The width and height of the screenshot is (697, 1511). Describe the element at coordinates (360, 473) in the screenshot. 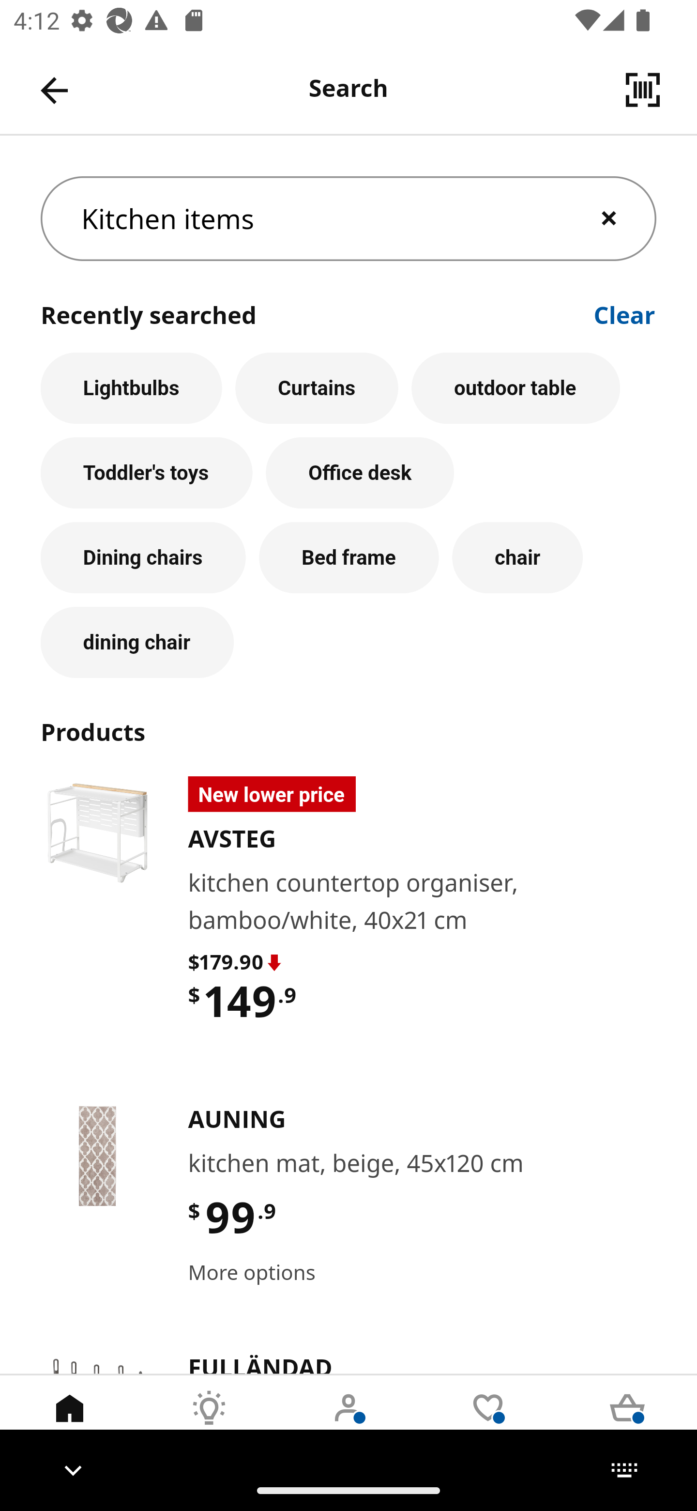

I see `Office desk` at that location.